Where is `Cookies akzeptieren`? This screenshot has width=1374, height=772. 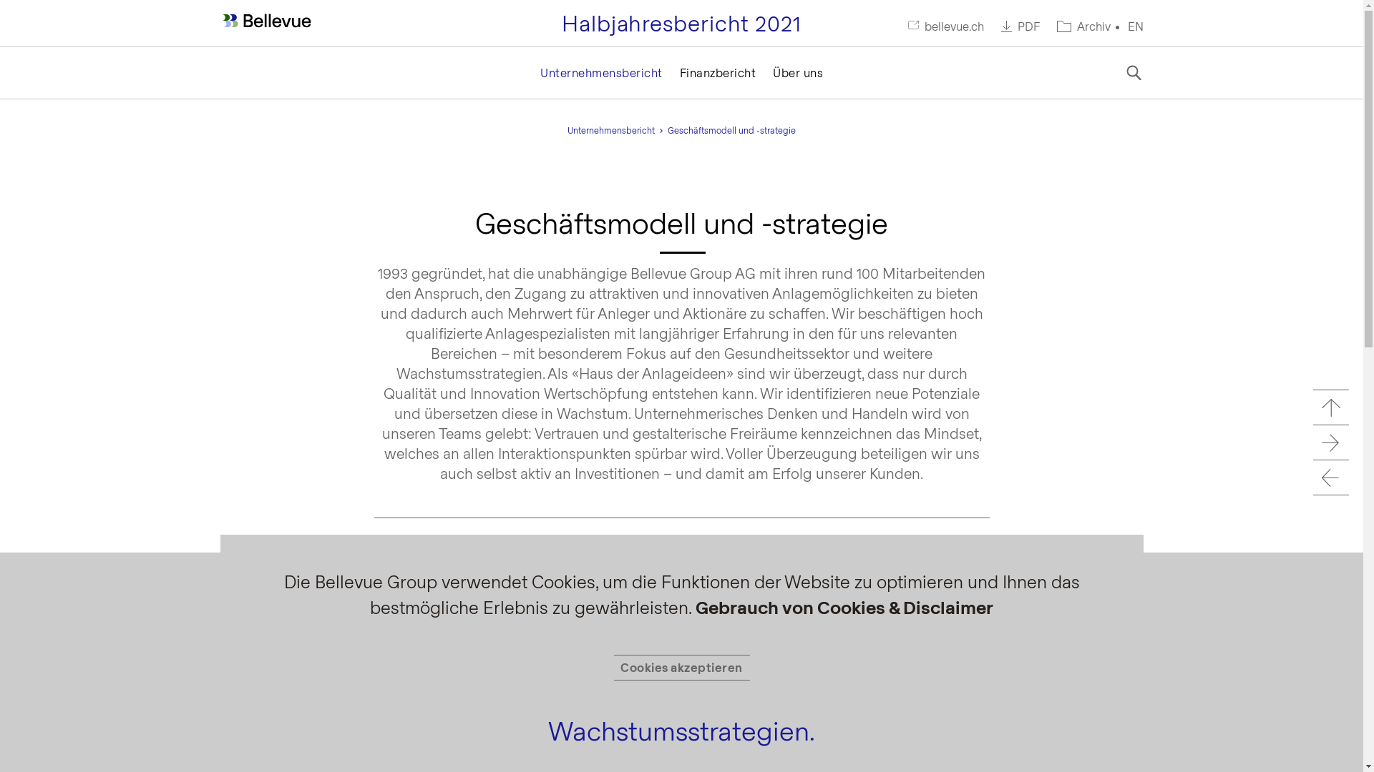 Cookies akzeptieren is located at coordinates (682, 668).